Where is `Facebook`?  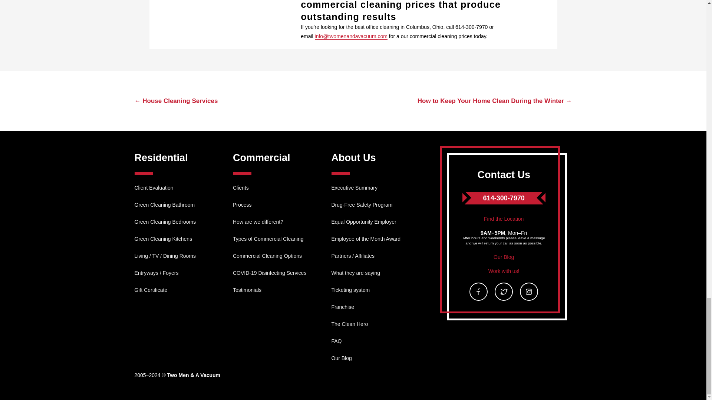
Facebook is located at coordinates (478, 291).